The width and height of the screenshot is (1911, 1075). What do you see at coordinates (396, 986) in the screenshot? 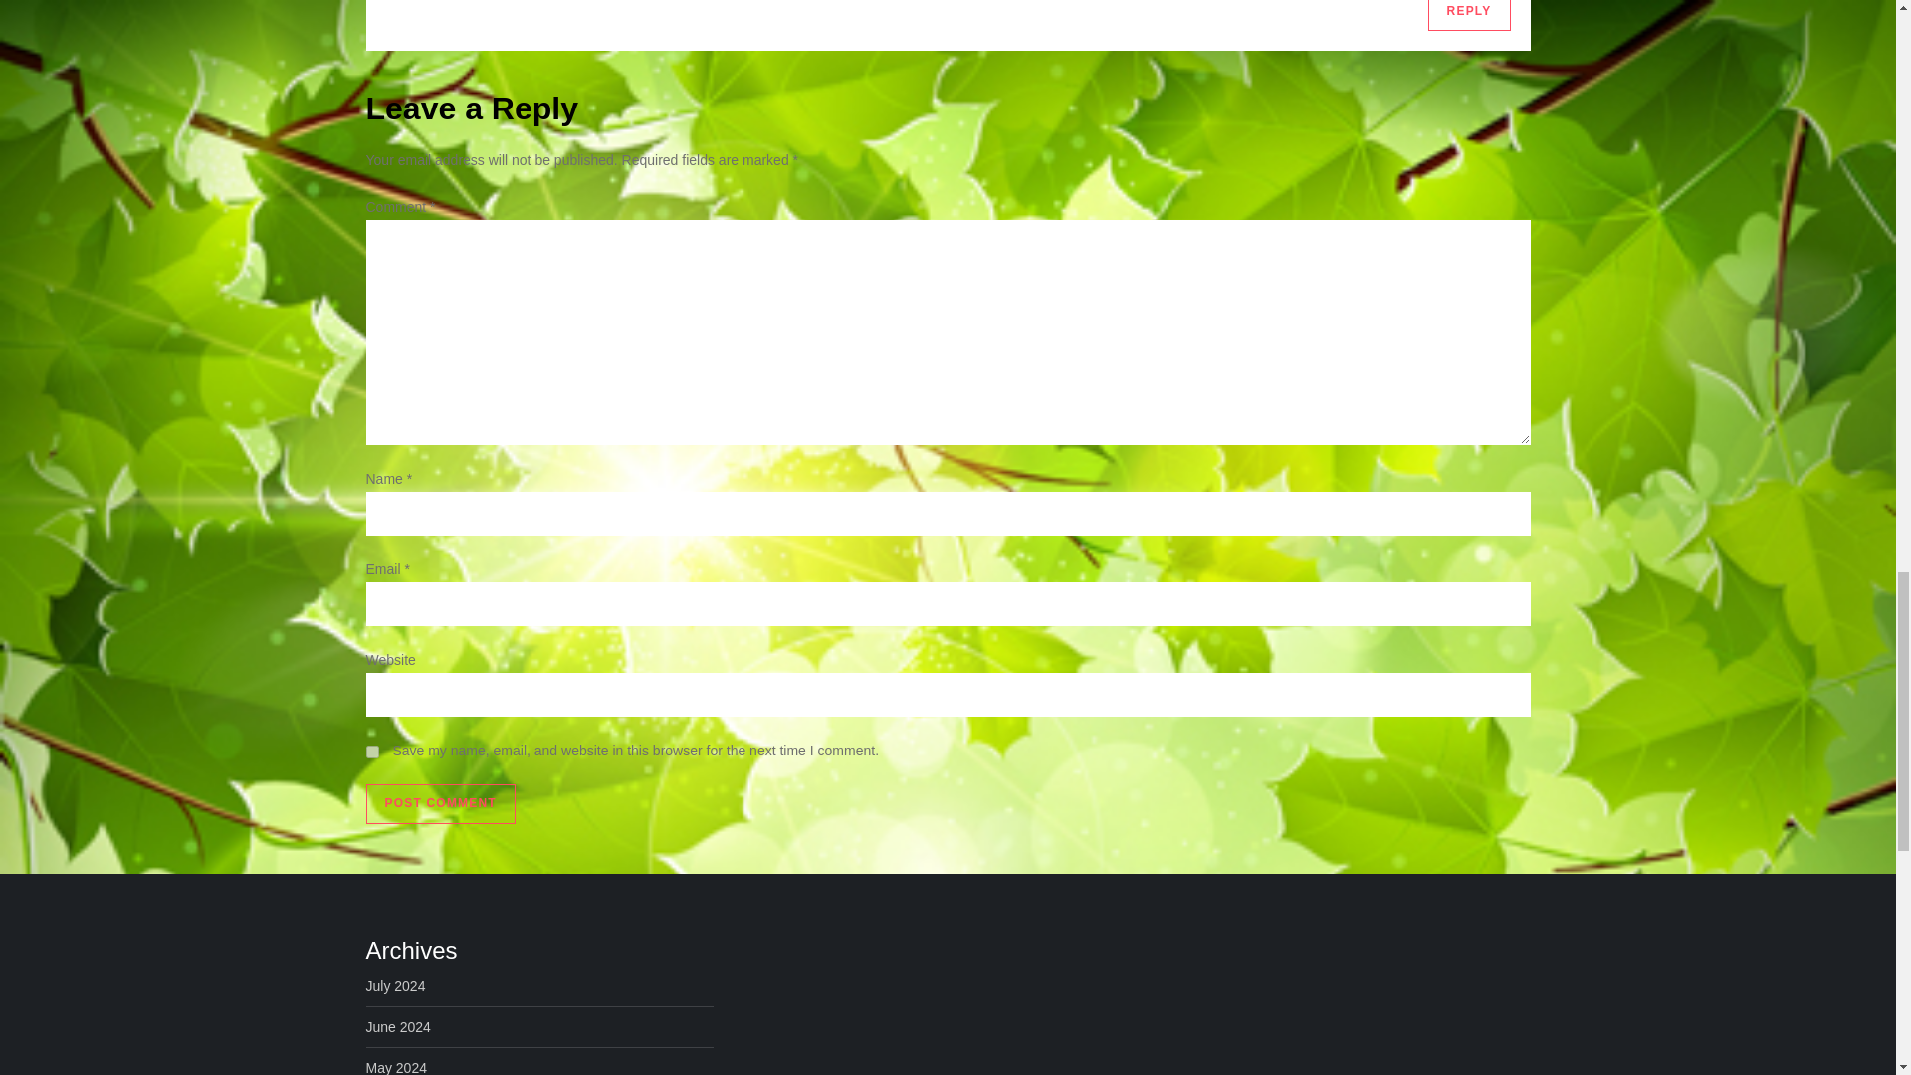
I see `July 2024` at bounding box center [396, 986].